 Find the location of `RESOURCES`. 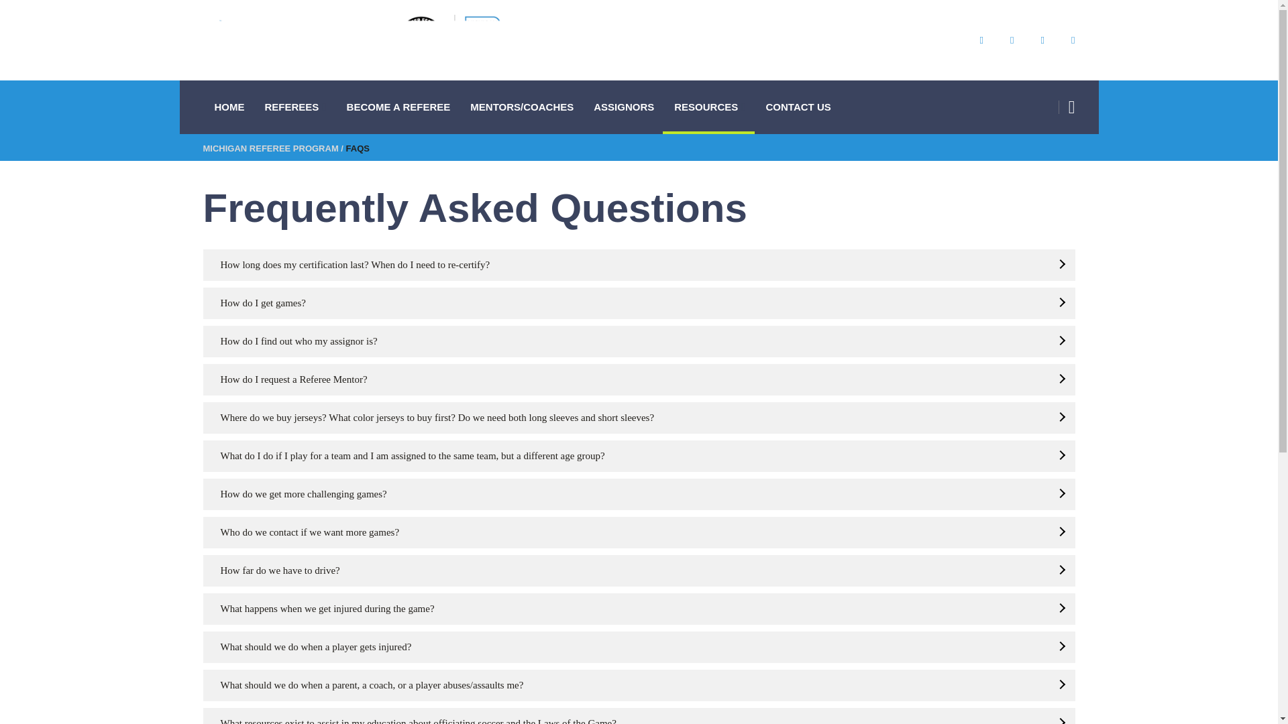

RESOURCES is located at coordinates (708, 107).